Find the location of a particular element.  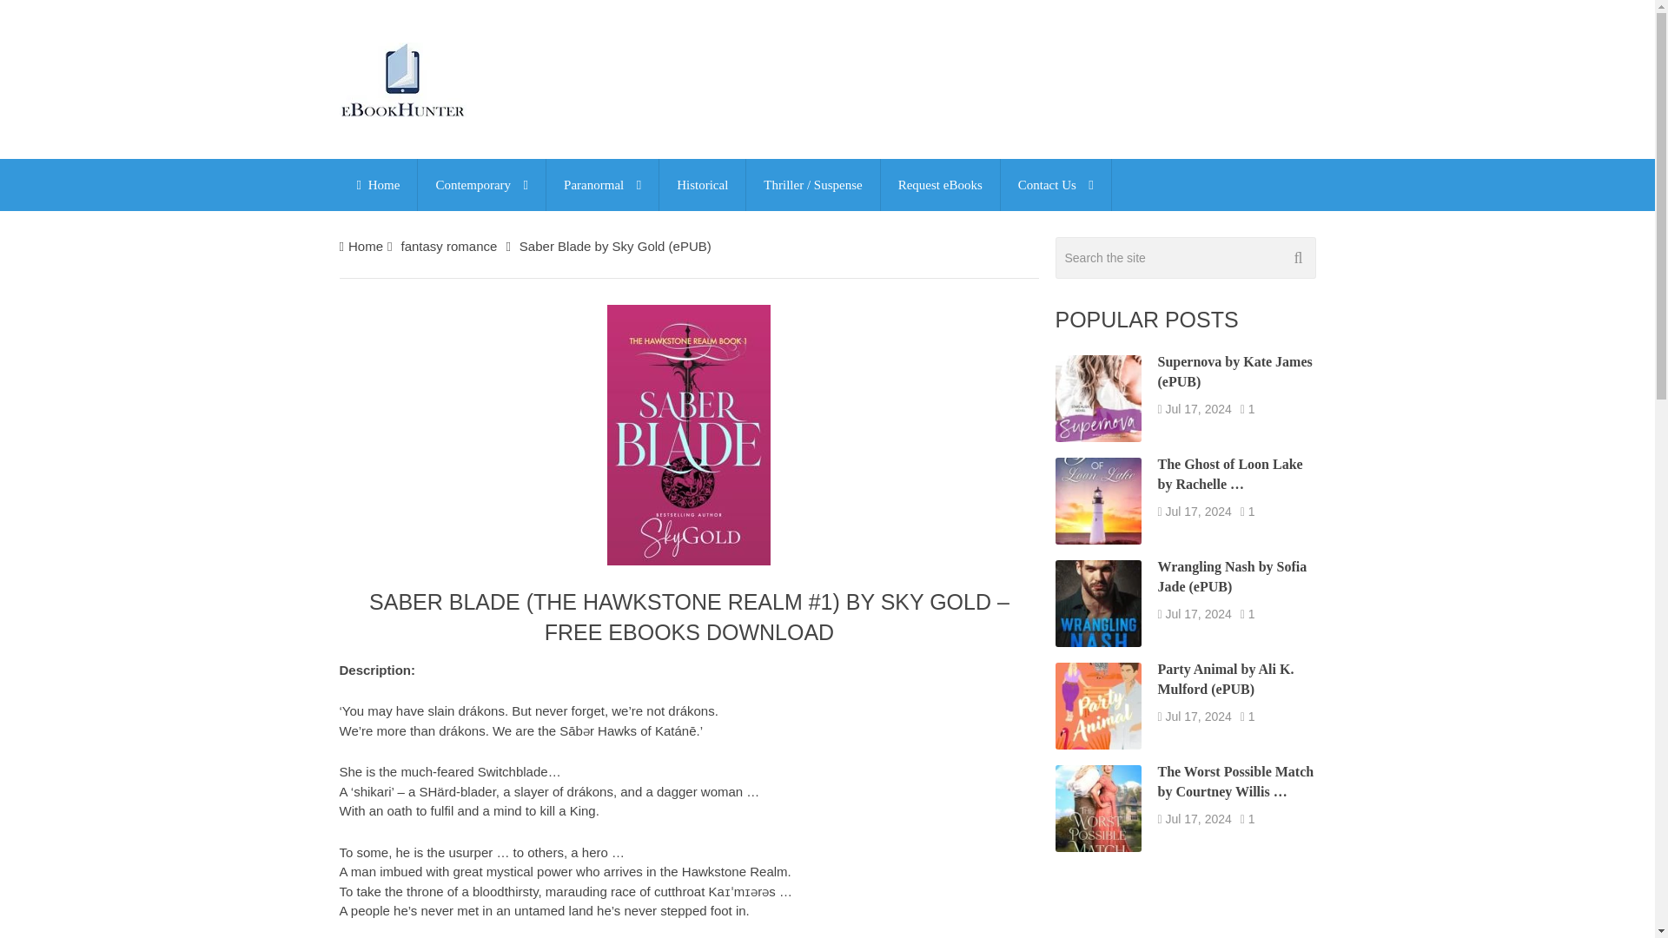

Home is located at coordinates (366, 246).